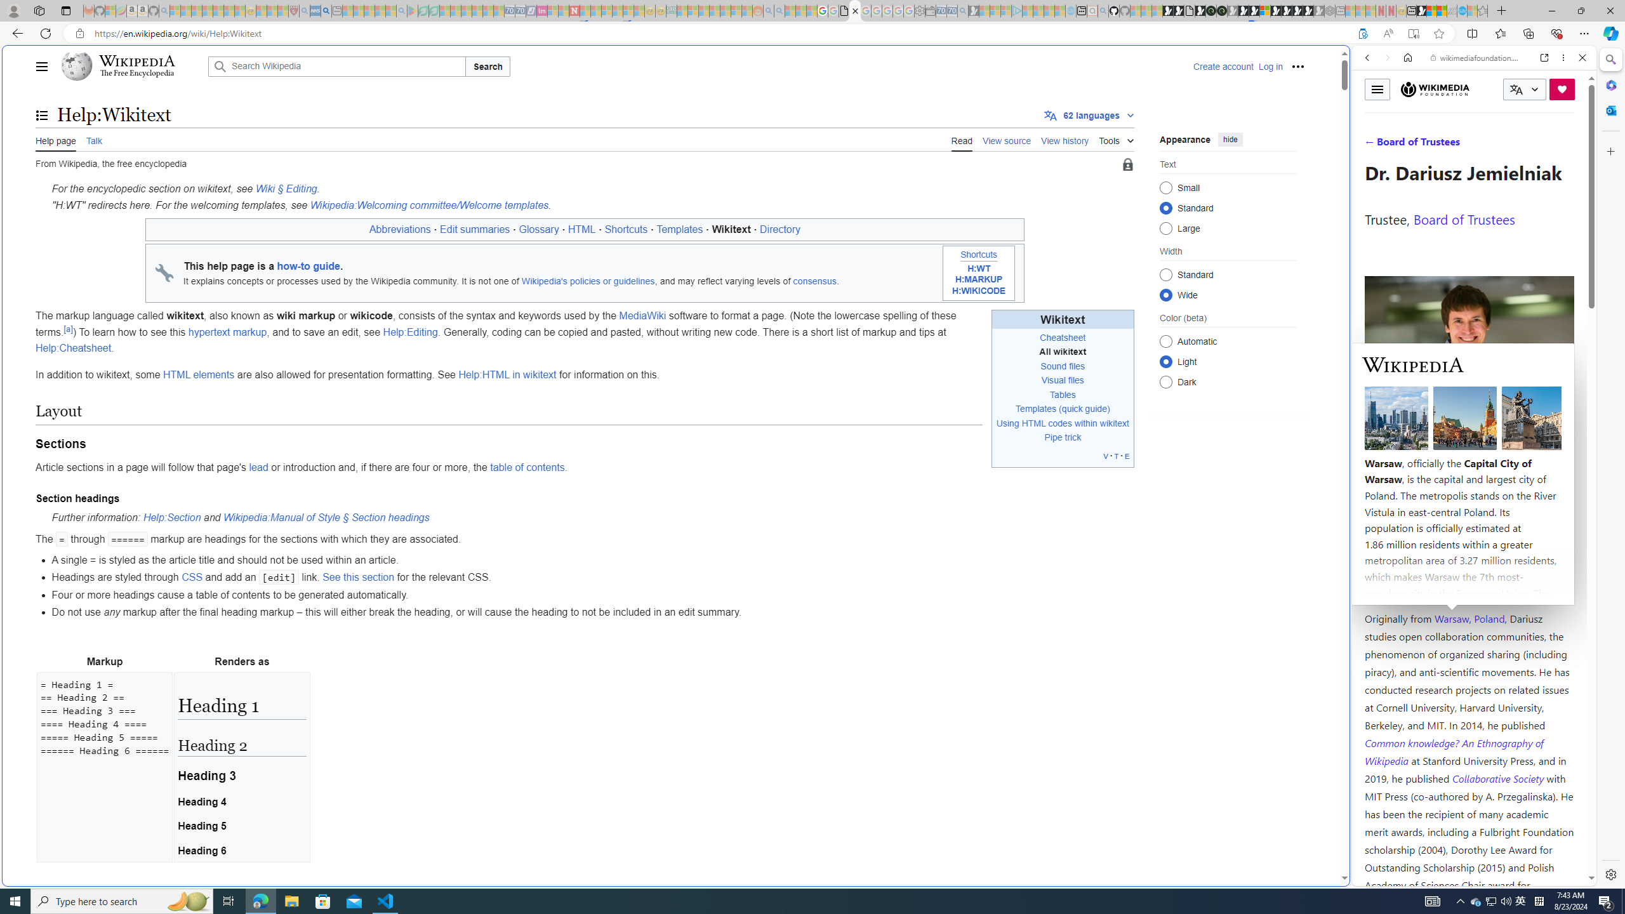 This screenshot has height=914, width=1625. What do you see at coordinates (1248, 599) in the screenshot?
I see `MSN` at bounding box center [1248, 599].